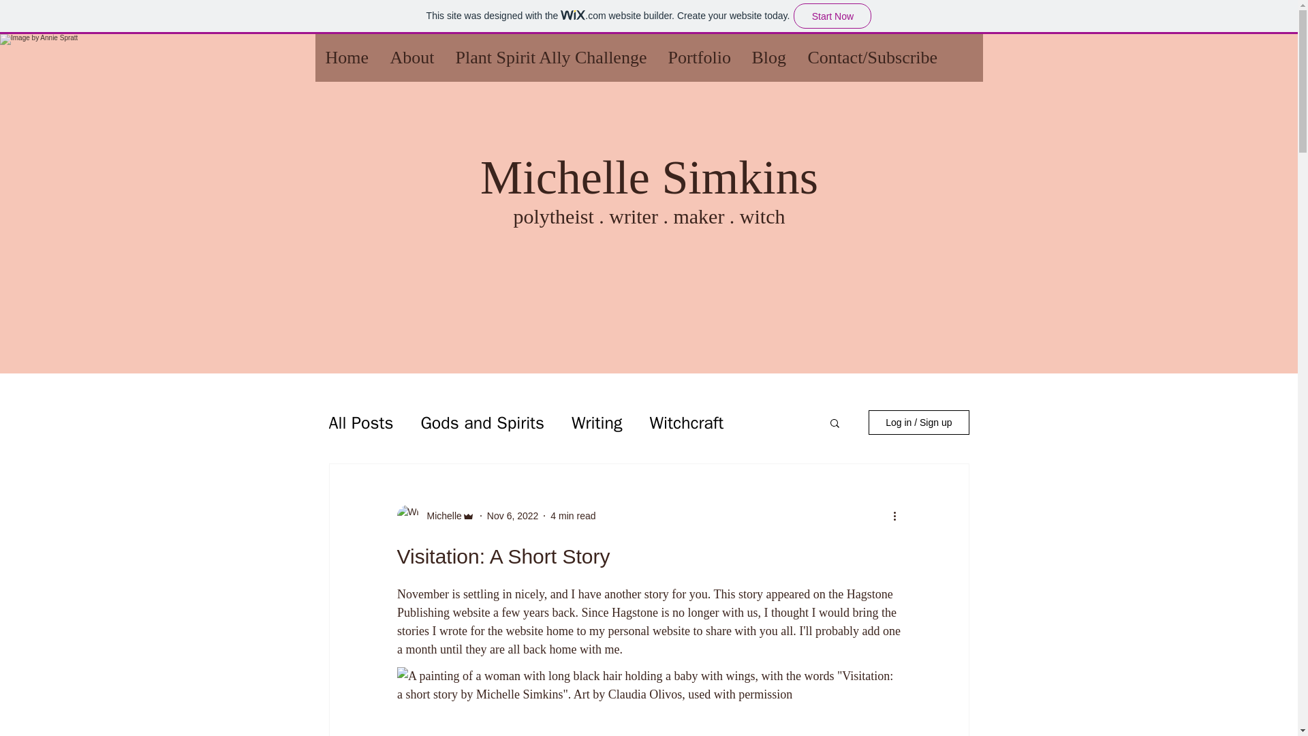  I want to click on Michelle, so click(440, 515).